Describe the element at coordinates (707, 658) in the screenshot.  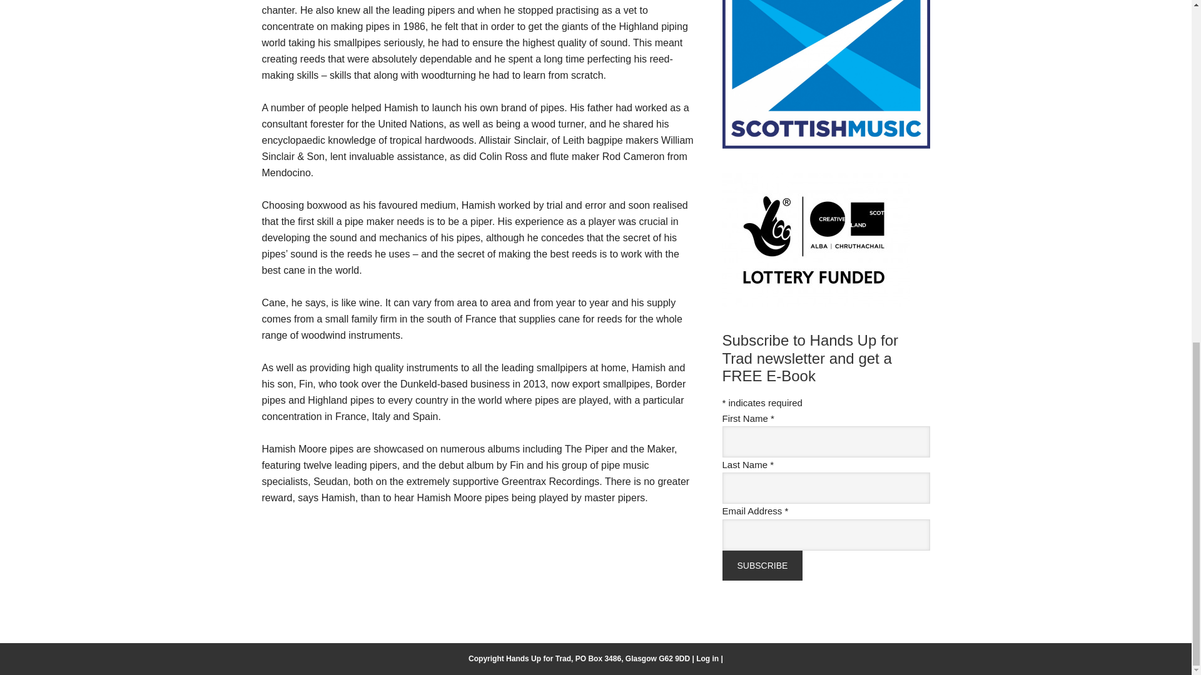
I see `Log in` at that location.